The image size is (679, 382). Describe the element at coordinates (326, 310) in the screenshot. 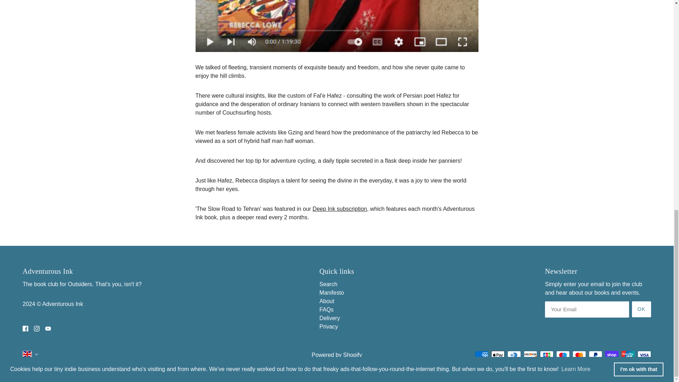

I see `FAQs` at that location.